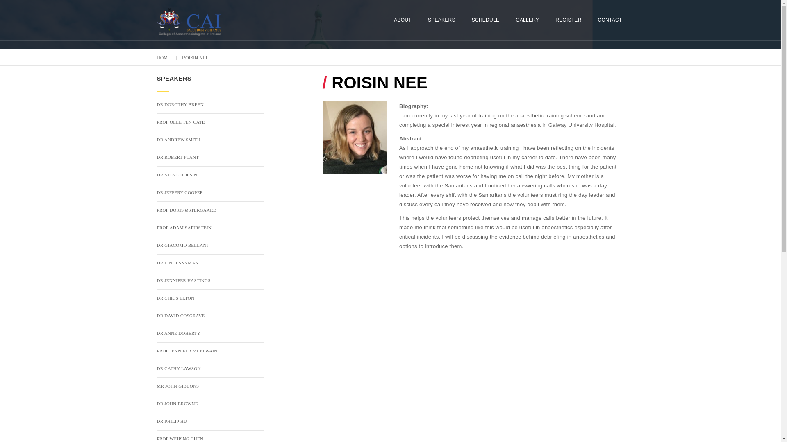 This screenshot has height=442, width=787. What do you see at coordinates (211, 318) in the screenshot?
I see `DR DAVID COSGRAVE` at bounding box center [211, 318].